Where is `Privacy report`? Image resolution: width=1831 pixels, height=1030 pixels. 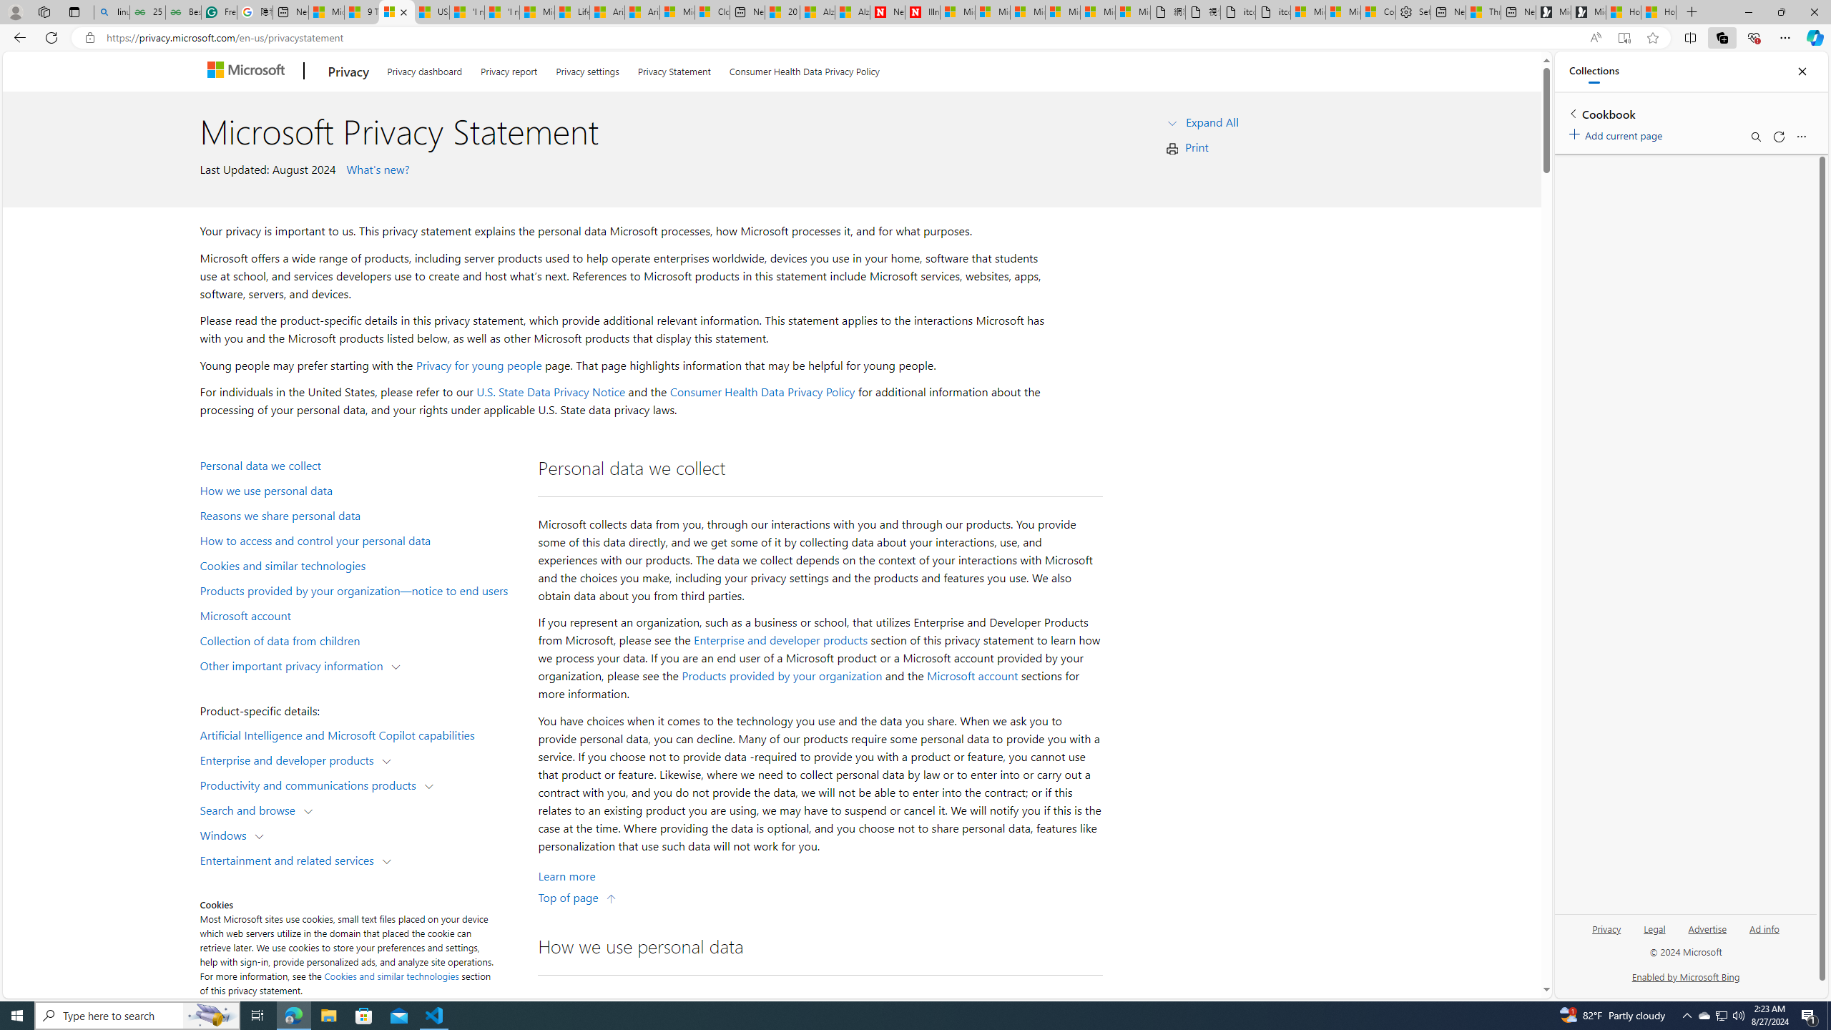
Privacy report is located at coordinates (509, 69).